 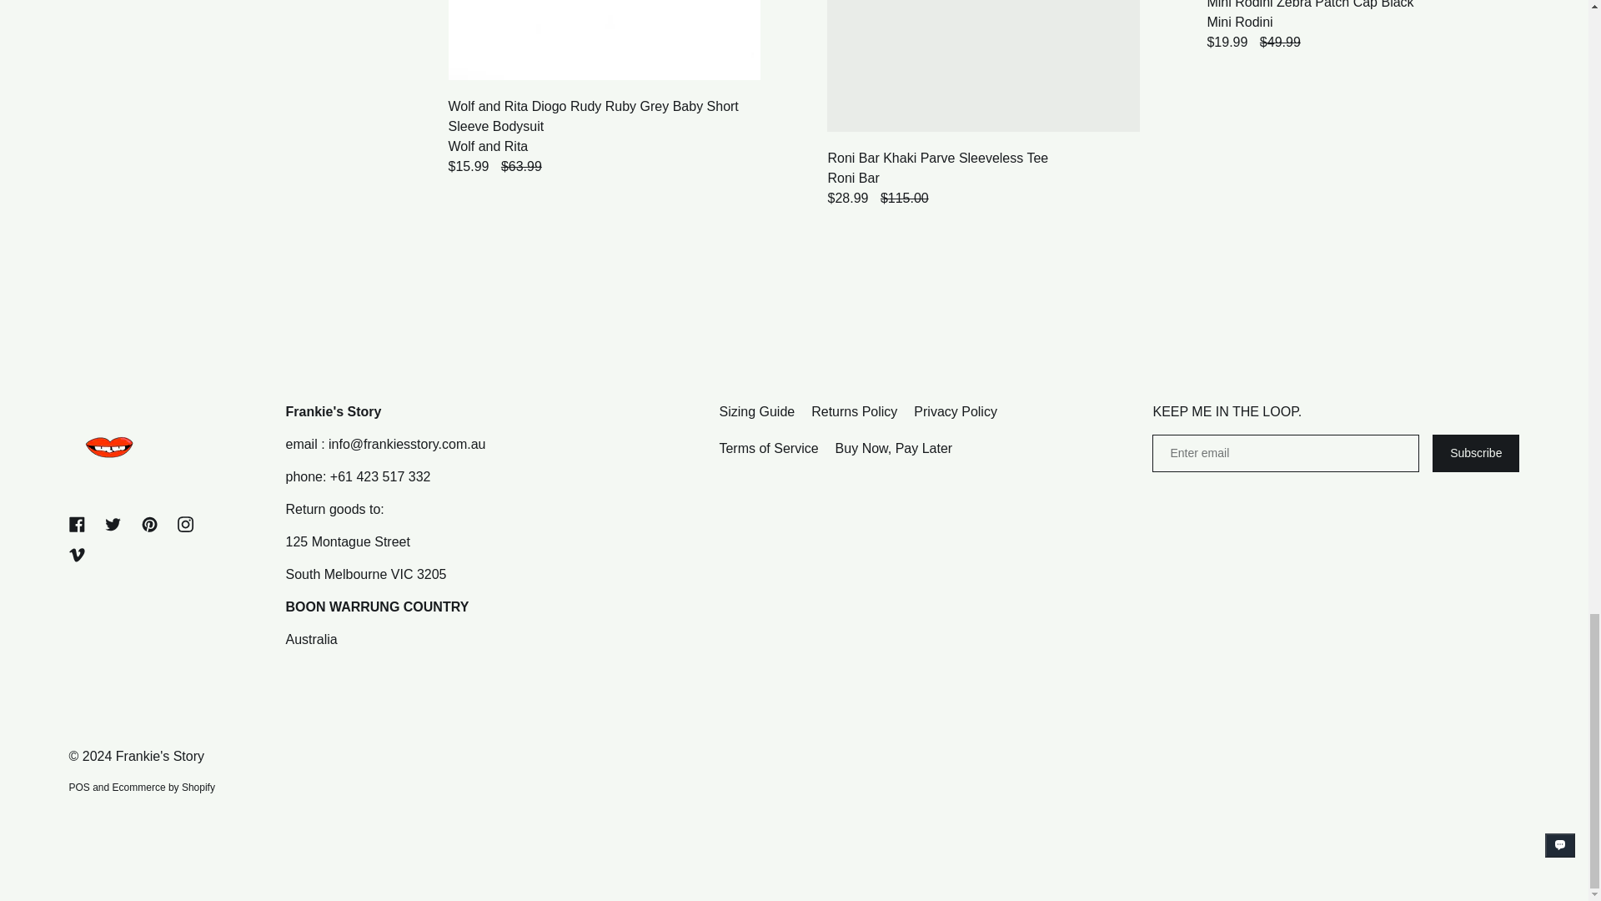 What do you see at coordinates (77, 524) in the screenshot?
I see `Frankie's Story on Facebook` at bounding box center [77, 524].